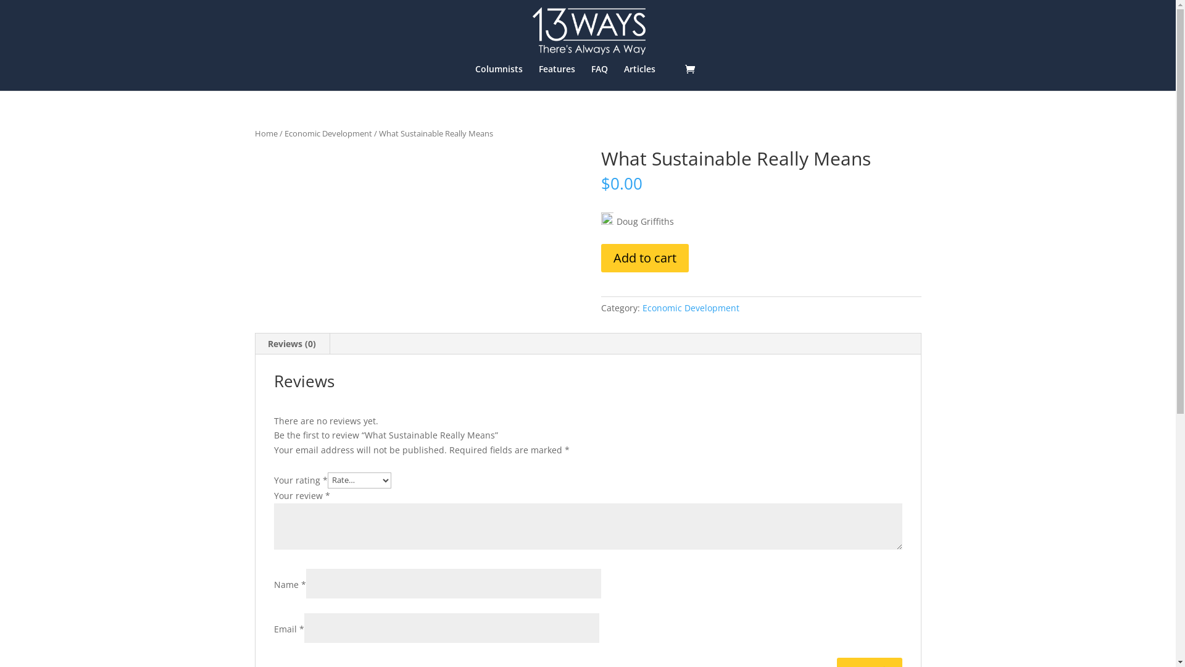  What do you see at coordinates (691, 308) in the screenshot?
I see `Economic Development` at bounding box center [691, 308].